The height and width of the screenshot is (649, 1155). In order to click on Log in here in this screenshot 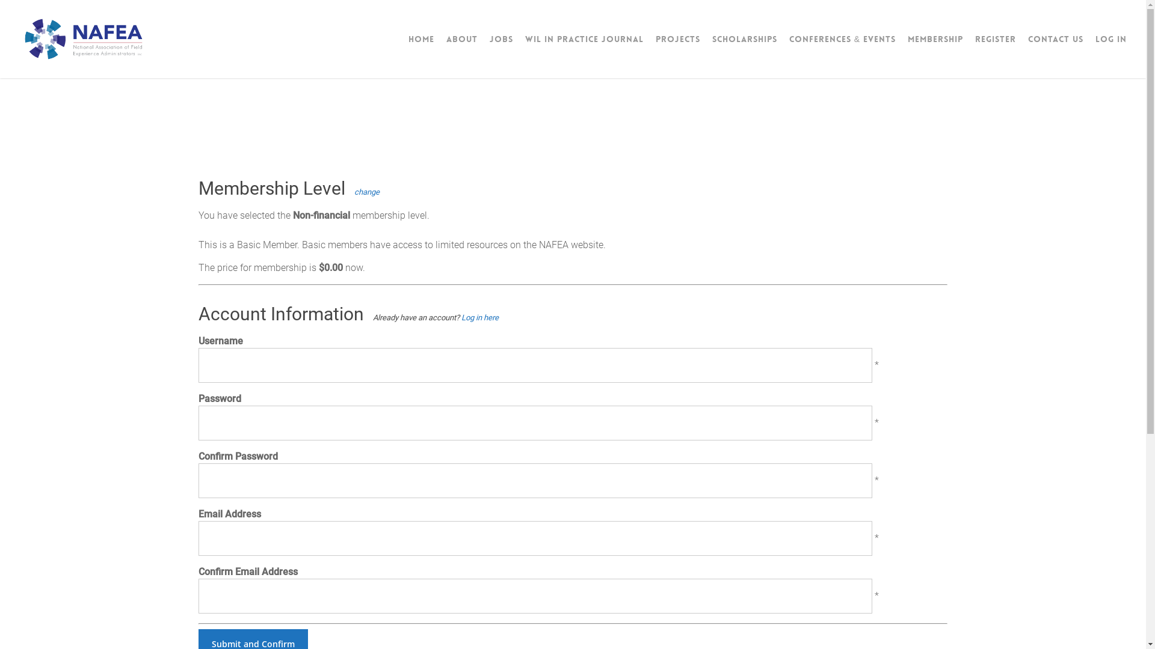, I will do `click(480, 317)`.